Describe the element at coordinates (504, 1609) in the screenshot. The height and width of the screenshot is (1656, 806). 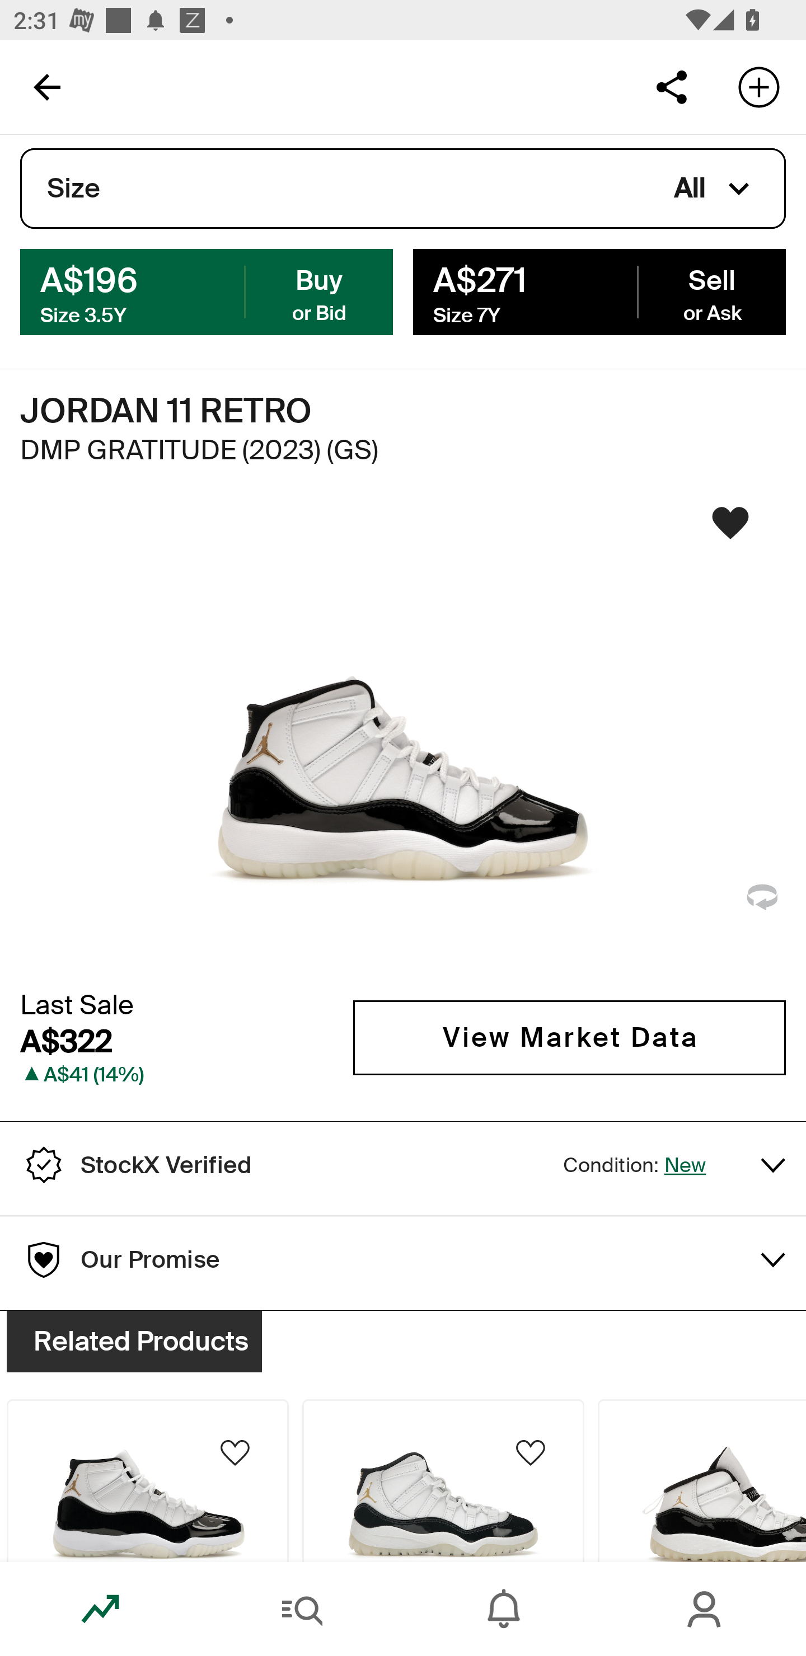
I see `Inbox` at that location.